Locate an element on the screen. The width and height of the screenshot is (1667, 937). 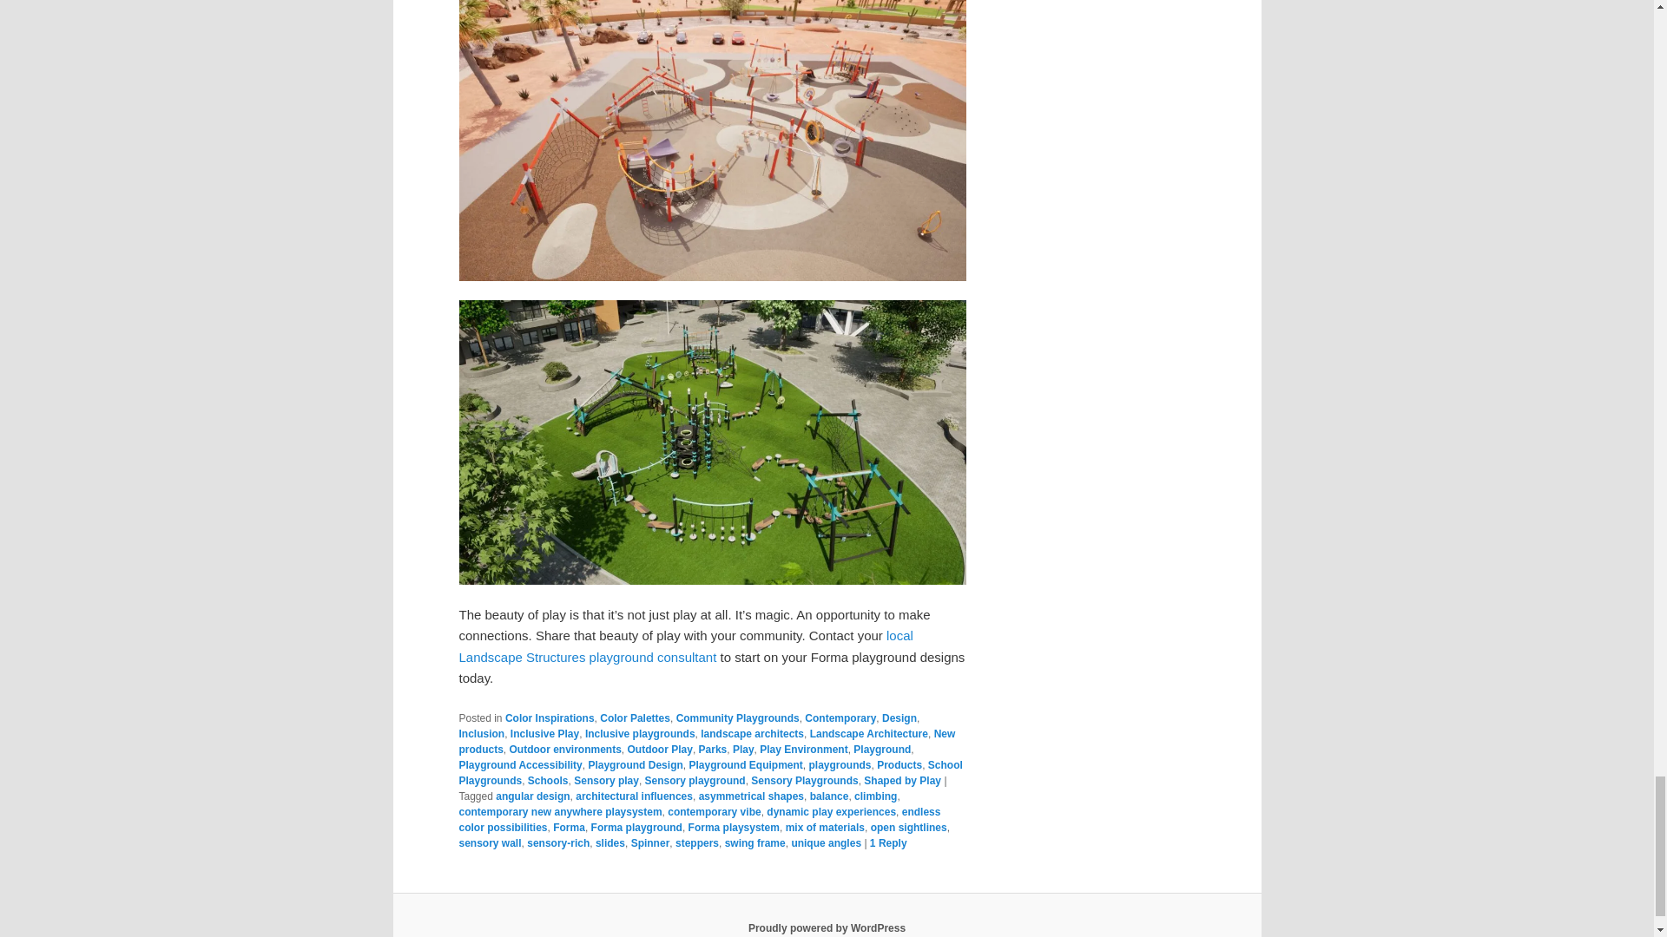
local Landscape Structures playground consultant is located at coordinates (685, 645).